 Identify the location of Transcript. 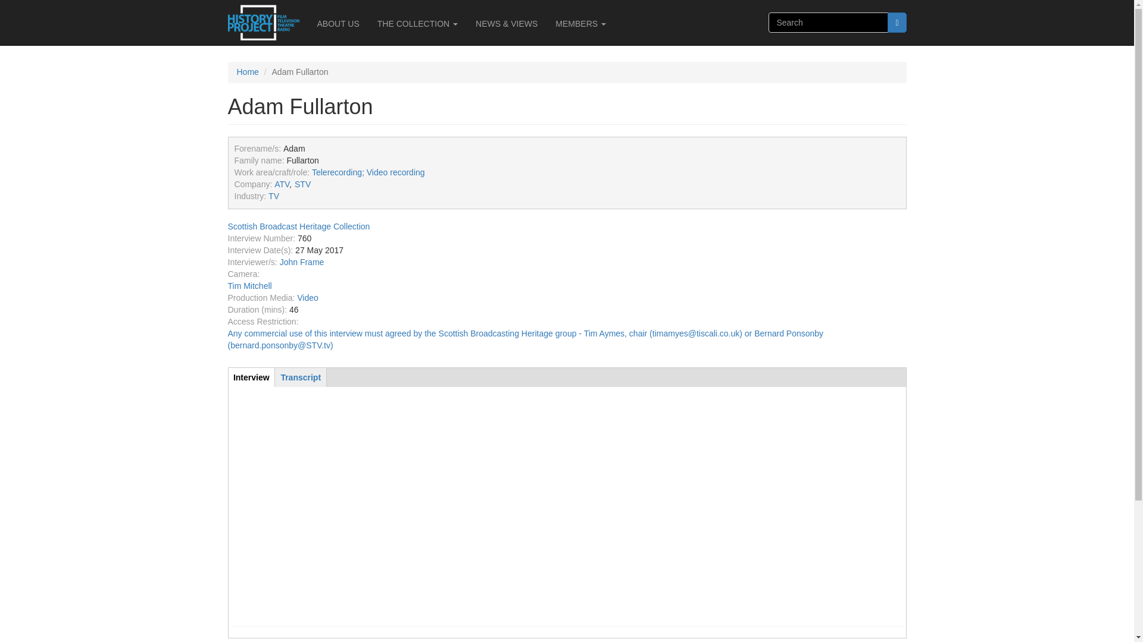
(300, 377).